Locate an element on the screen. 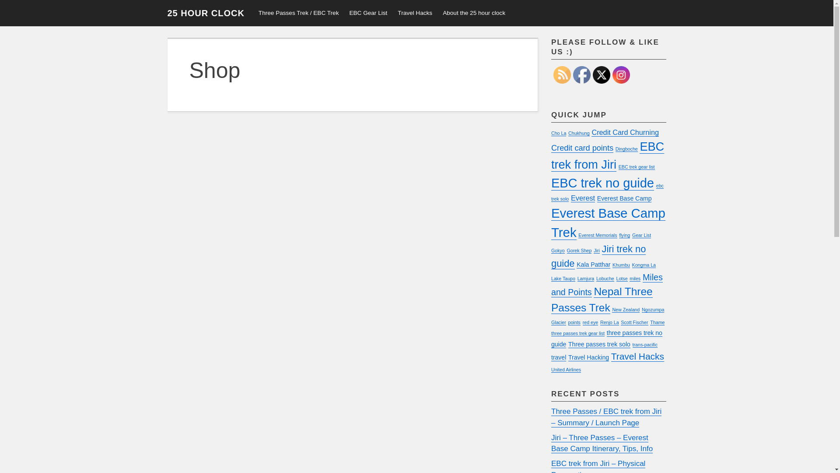  Everest is located at coordinates (583, 198).